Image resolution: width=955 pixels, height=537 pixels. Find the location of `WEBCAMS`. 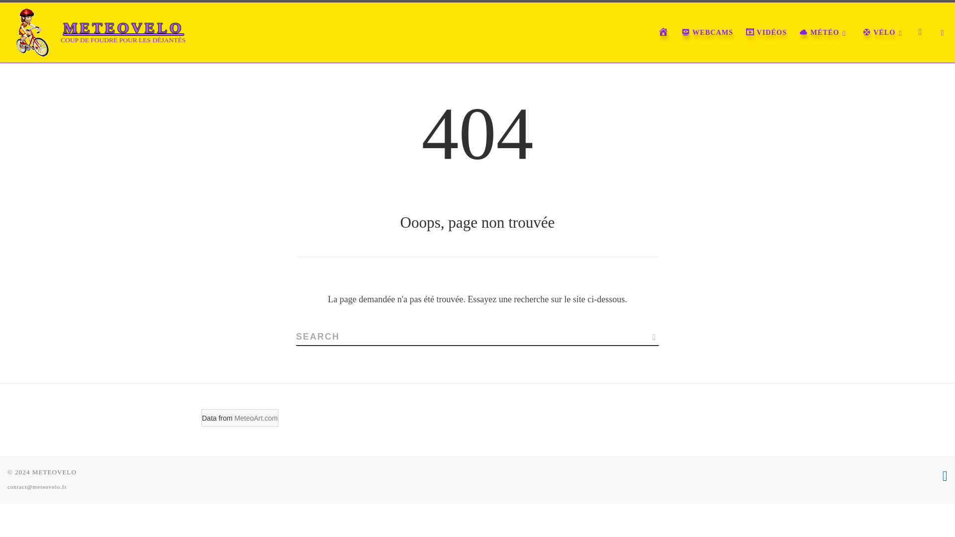

WEBCAMS is located at coordinates (707, 32).